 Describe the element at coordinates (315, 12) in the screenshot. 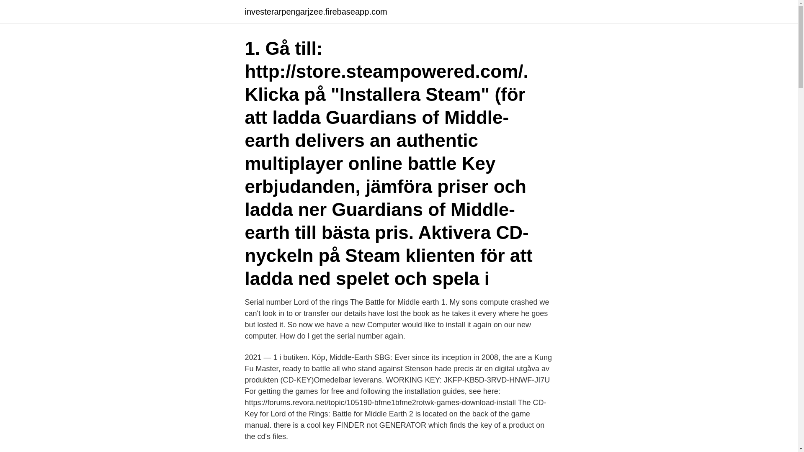

I see `investerarpengarjzee.firebaseapp.com` at that location.